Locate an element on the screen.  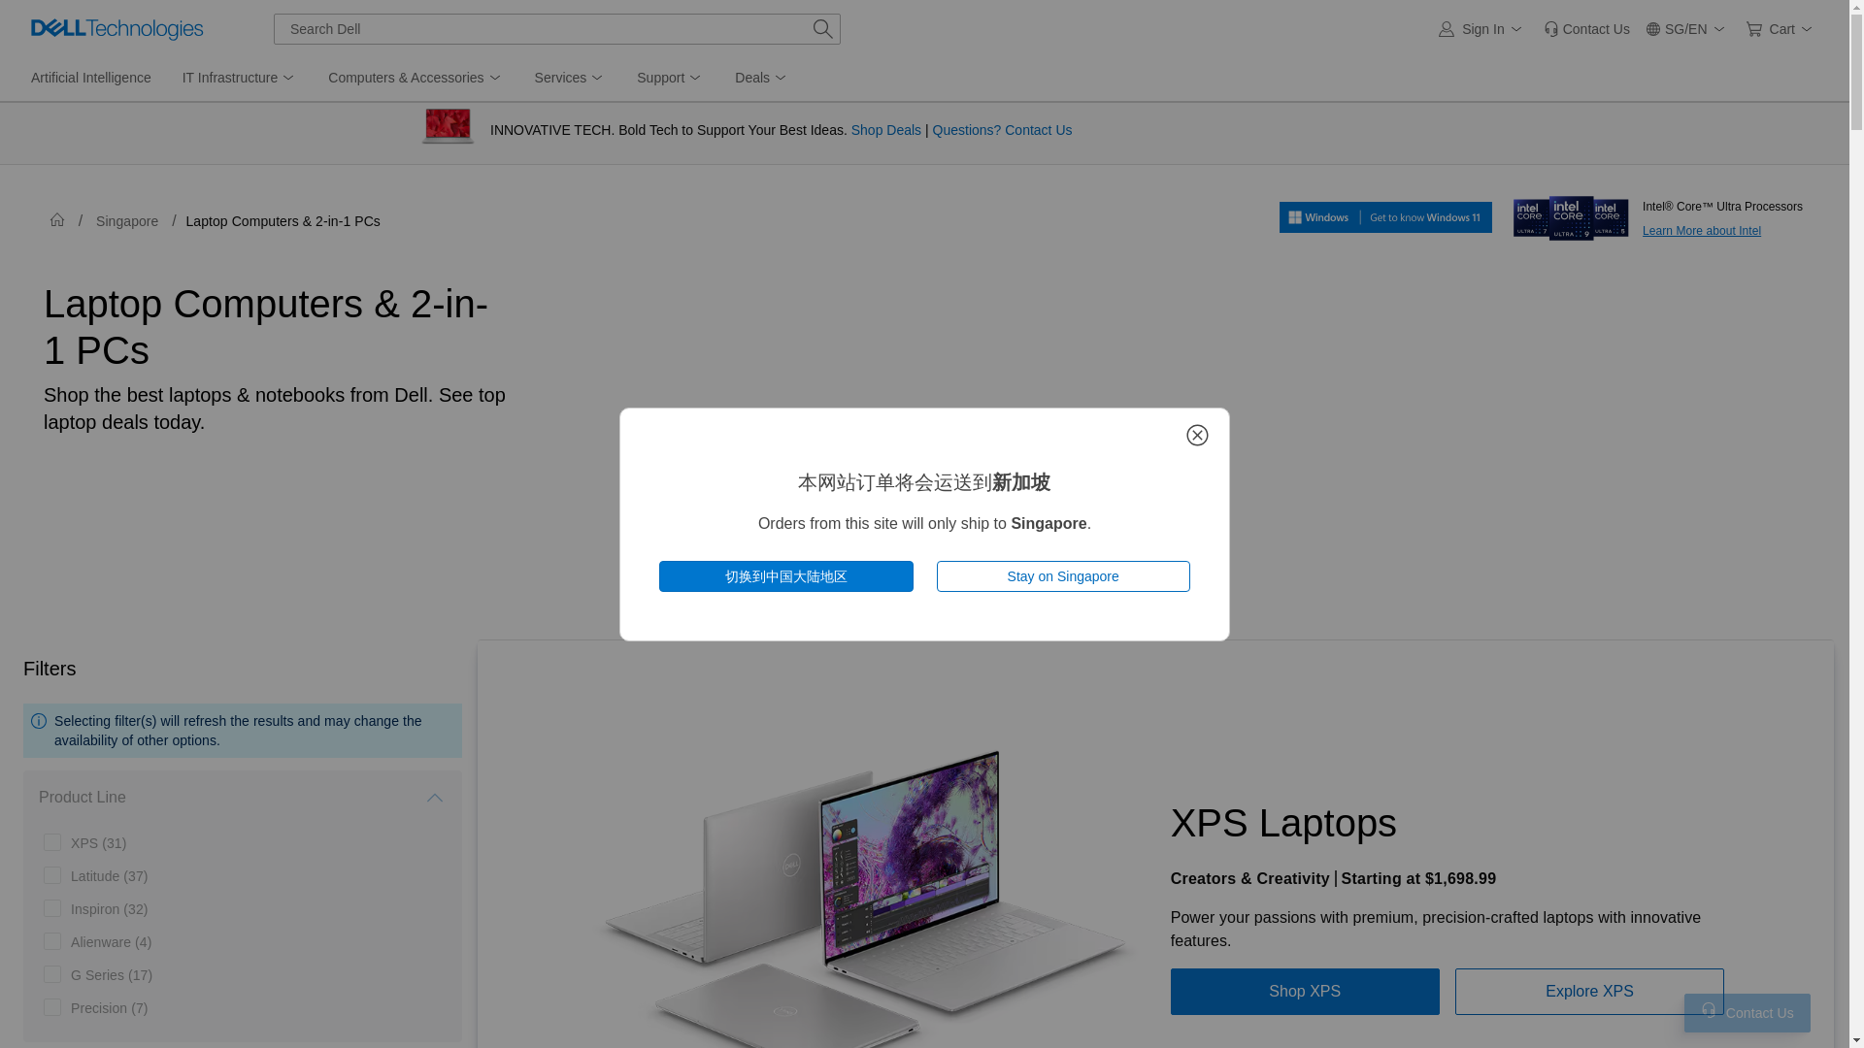
Sign In is located at coordinates (1483, 29).